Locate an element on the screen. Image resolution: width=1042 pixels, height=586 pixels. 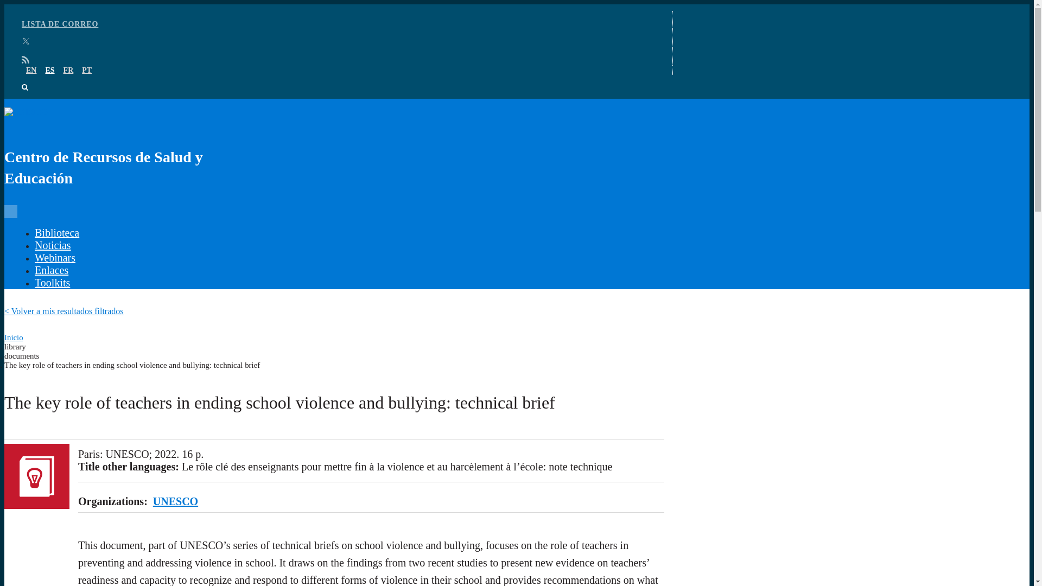
PT is located at coordinates (87, 71).